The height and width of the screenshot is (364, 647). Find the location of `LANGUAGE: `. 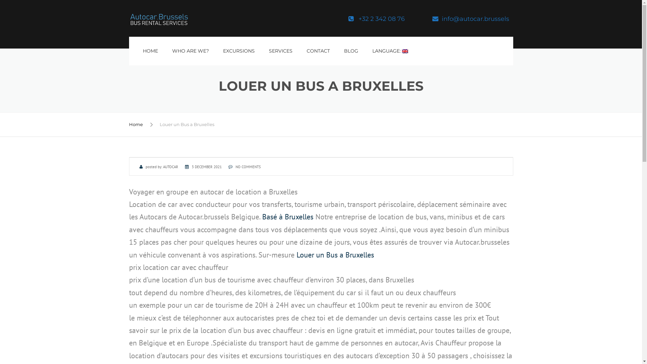

LANGUAGE:  is located at coordinates (390, 51).